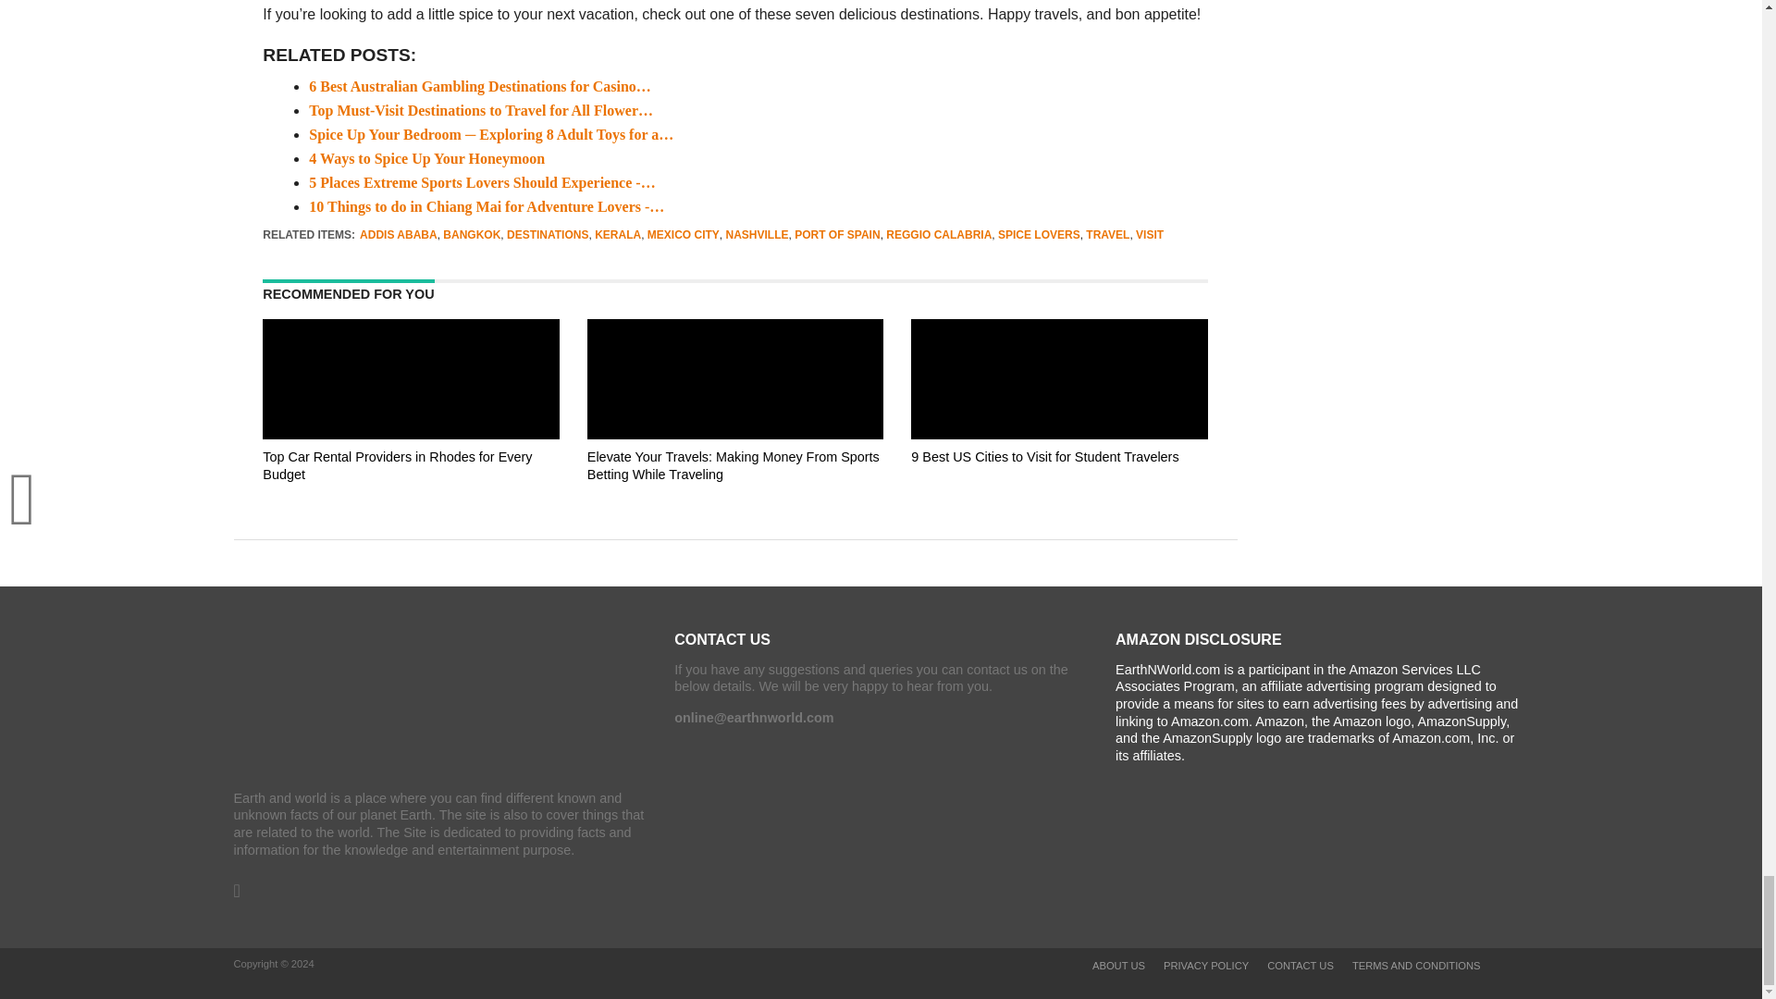  Describe the element at coordinates (1039, 235) in the screenshot. I see `SPICE LOVERS` at that location.